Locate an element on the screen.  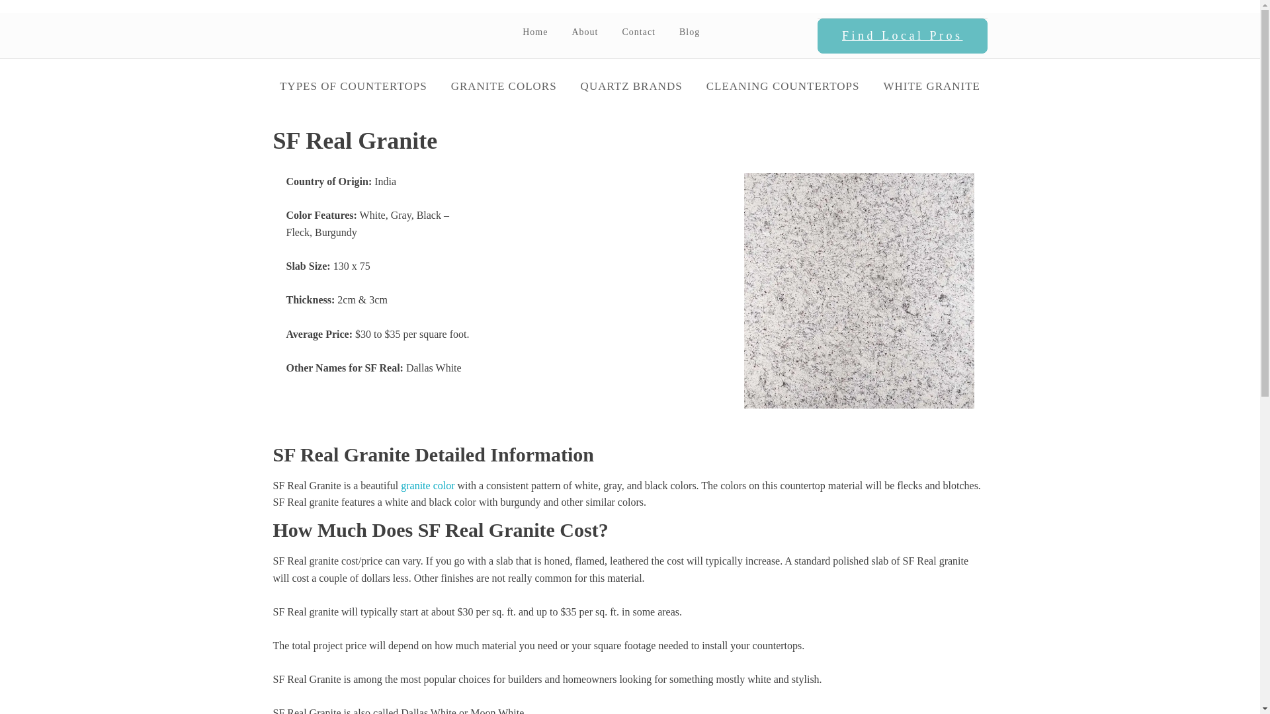
granite color is located at coordinates (427, 485).